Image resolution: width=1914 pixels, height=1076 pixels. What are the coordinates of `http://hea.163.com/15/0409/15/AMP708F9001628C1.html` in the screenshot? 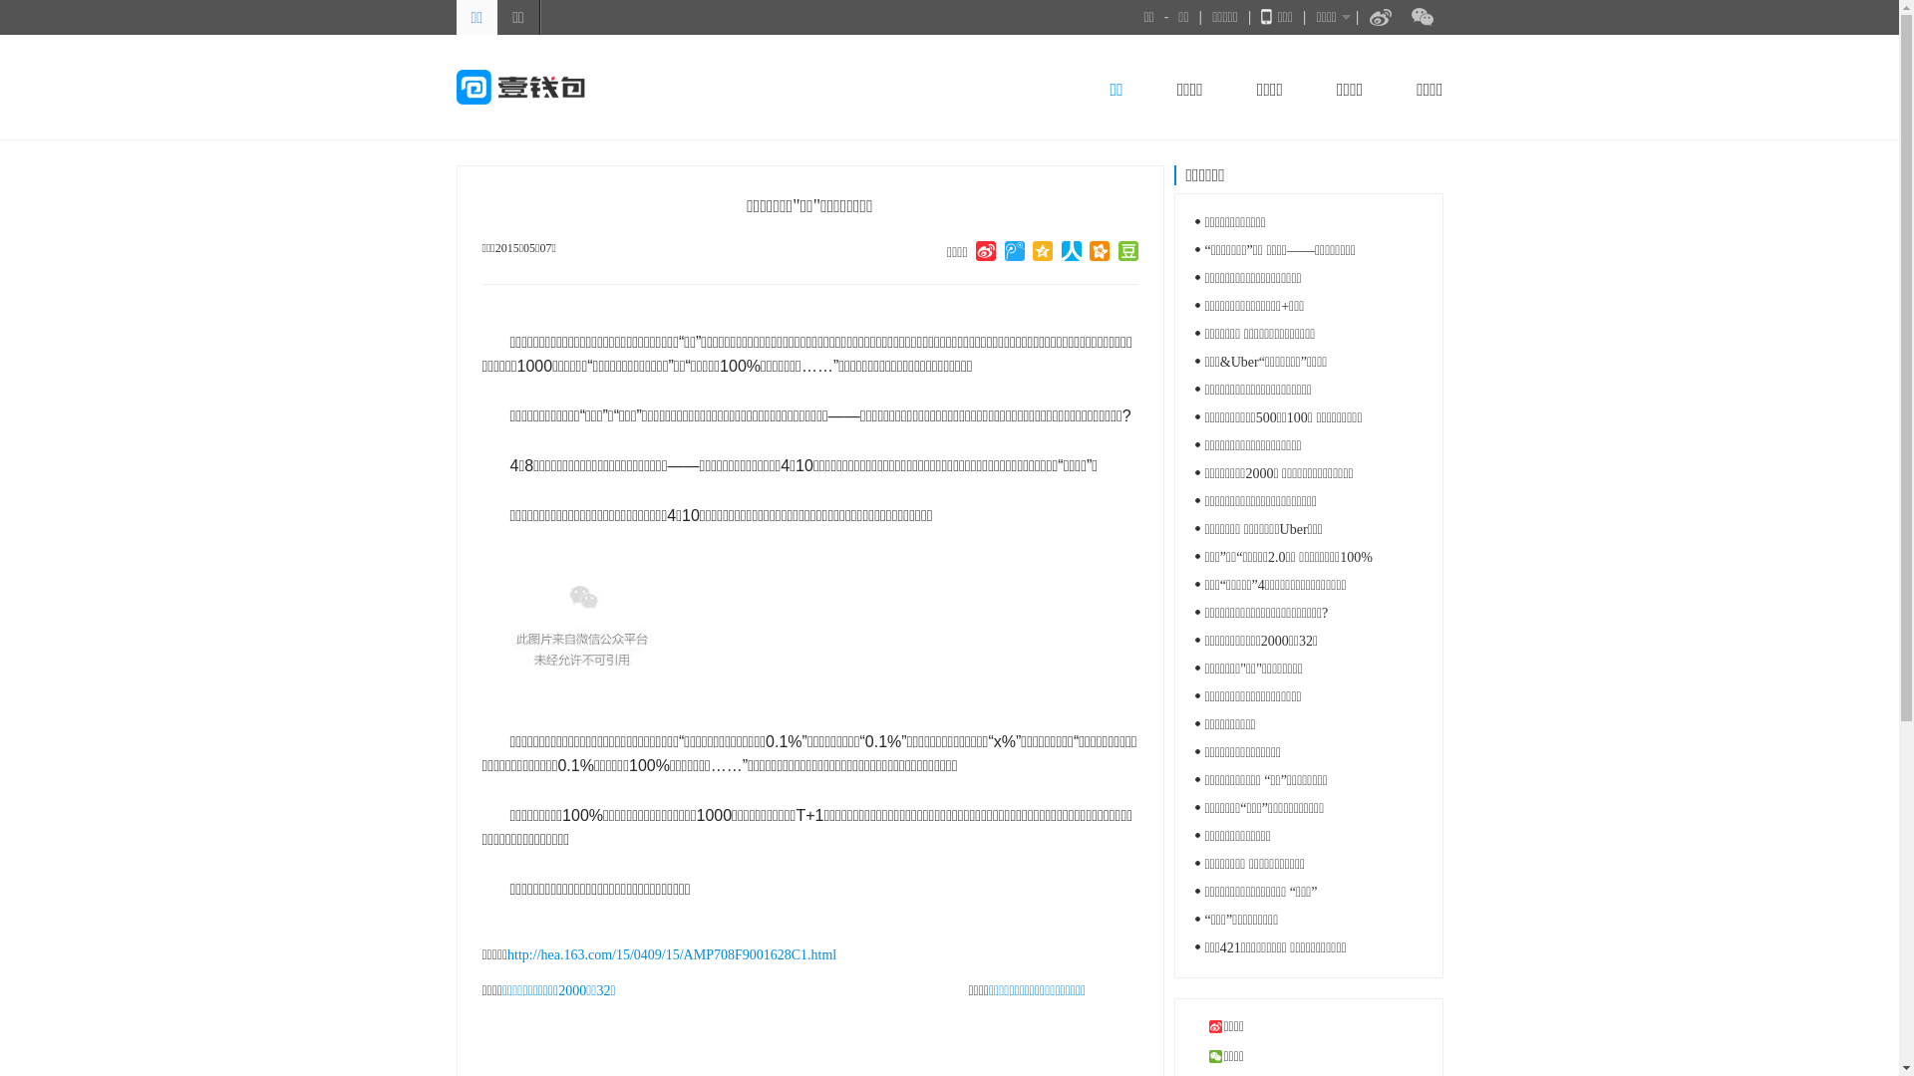 It's located at (672, 954).